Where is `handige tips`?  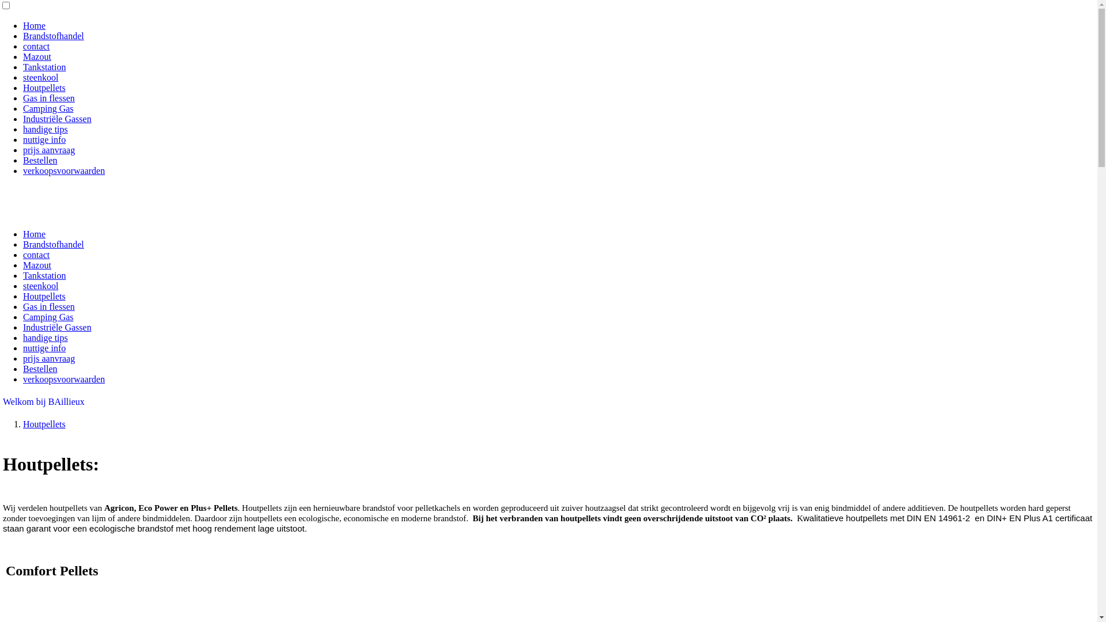 handige tips is located at coordinates (46, 337).